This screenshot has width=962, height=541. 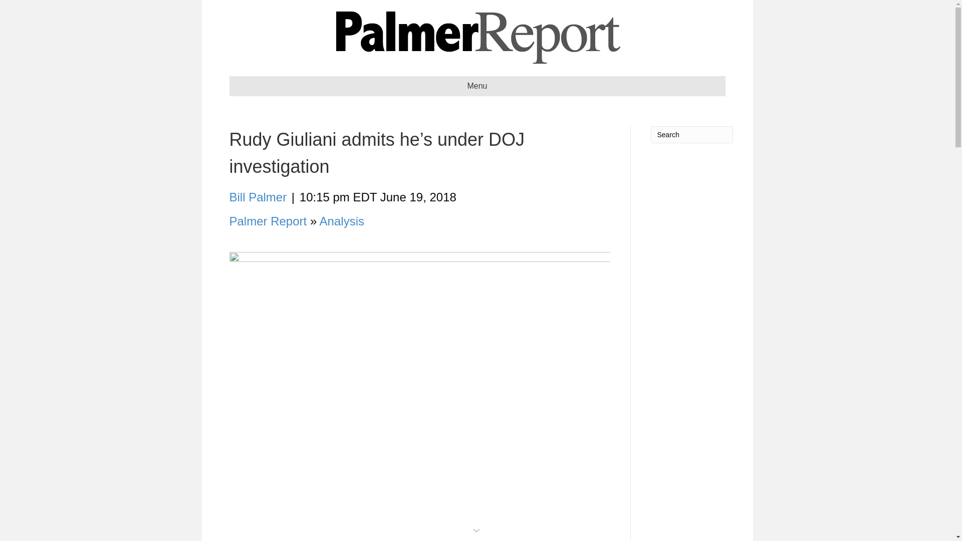 I want to click on Ad.Plus Advertising, so click(x=477, y=529).